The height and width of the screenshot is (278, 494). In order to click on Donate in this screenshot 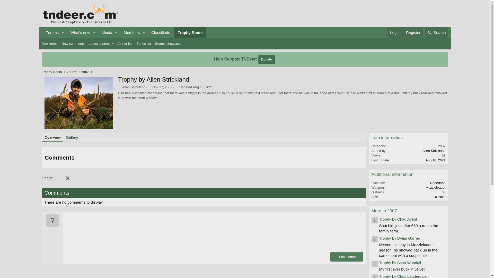, I will do `click(267, 59)`.